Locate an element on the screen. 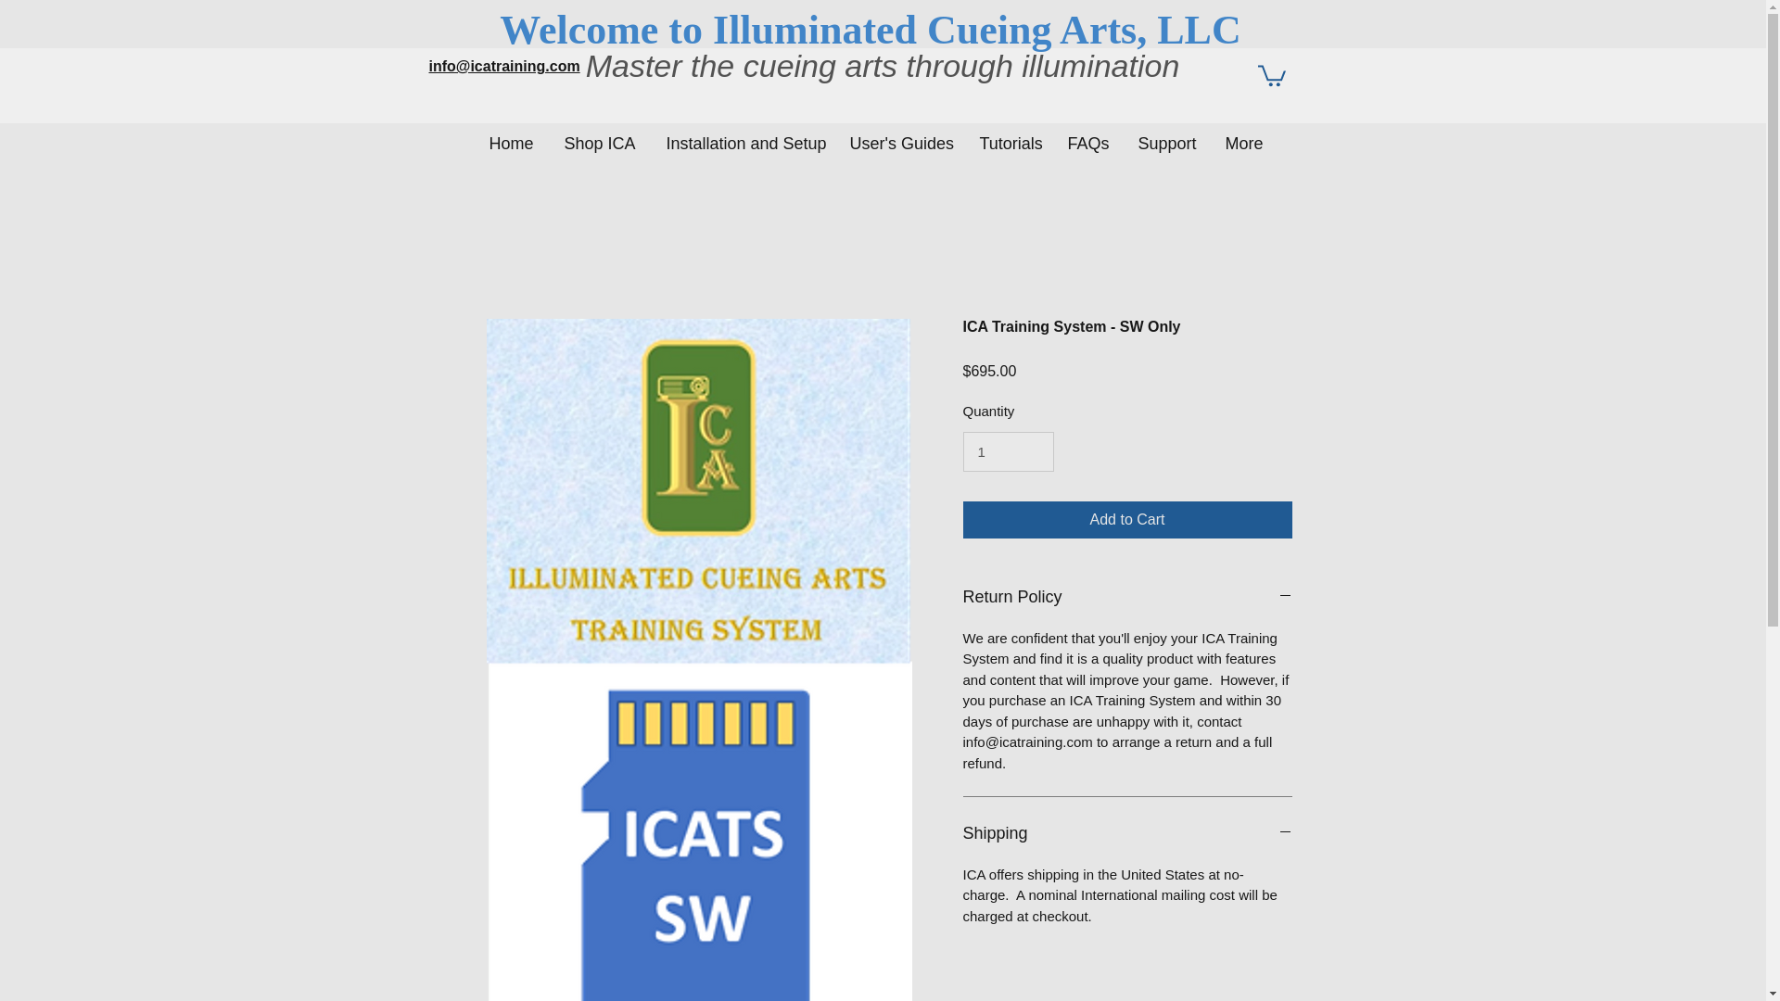  1 is located at coordinates (1008, 451).